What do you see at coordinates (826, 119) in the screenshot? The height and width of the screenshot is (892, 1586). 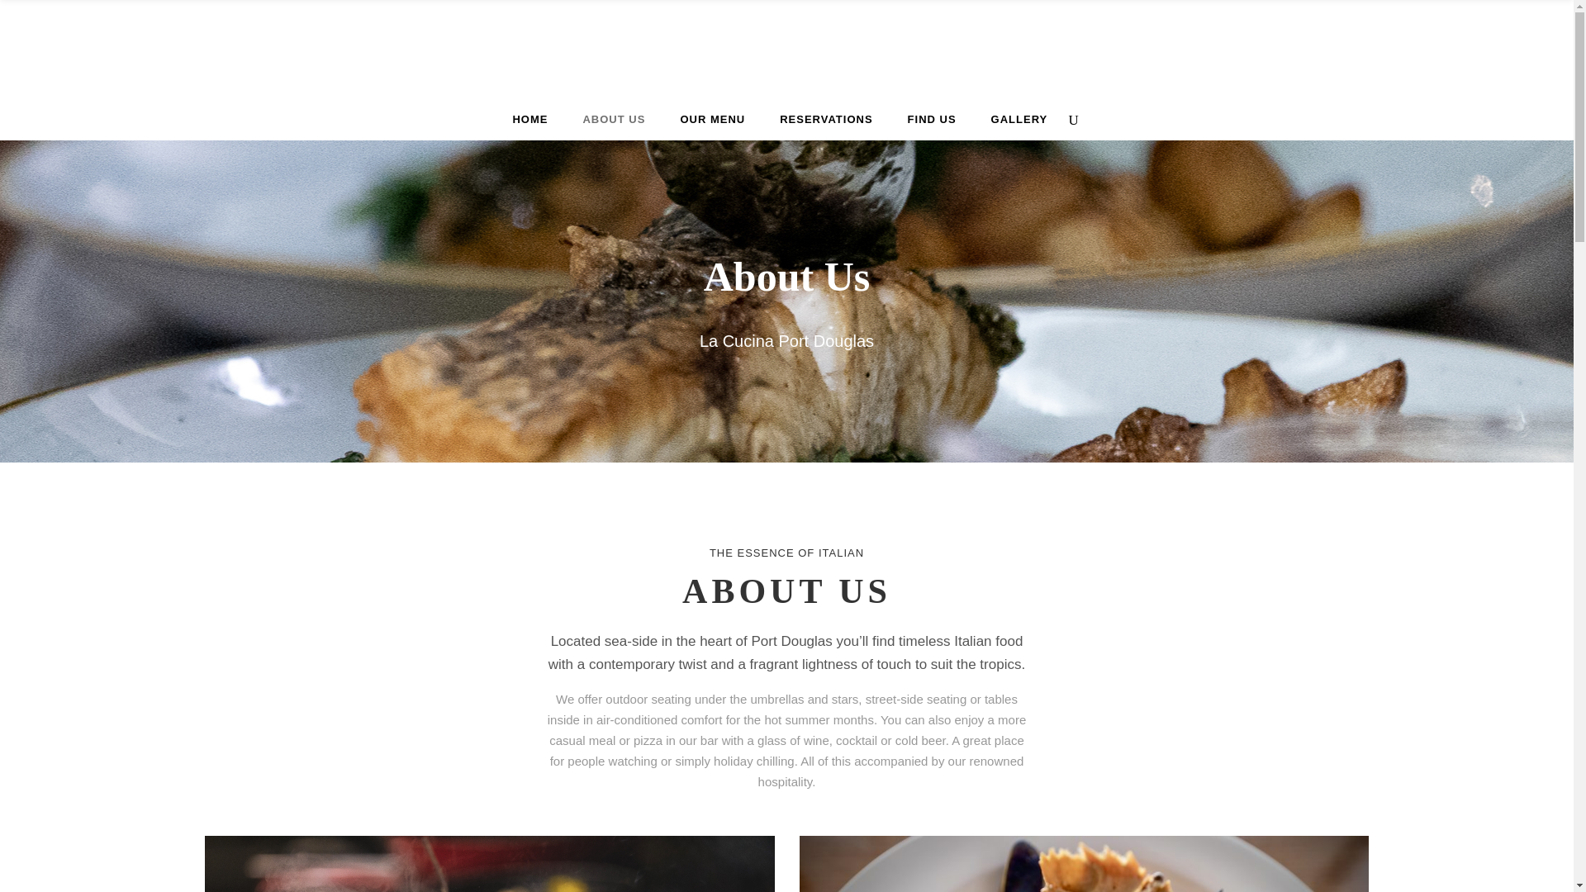 I see `RESERVATIONS` at bounding box center [826, 119].